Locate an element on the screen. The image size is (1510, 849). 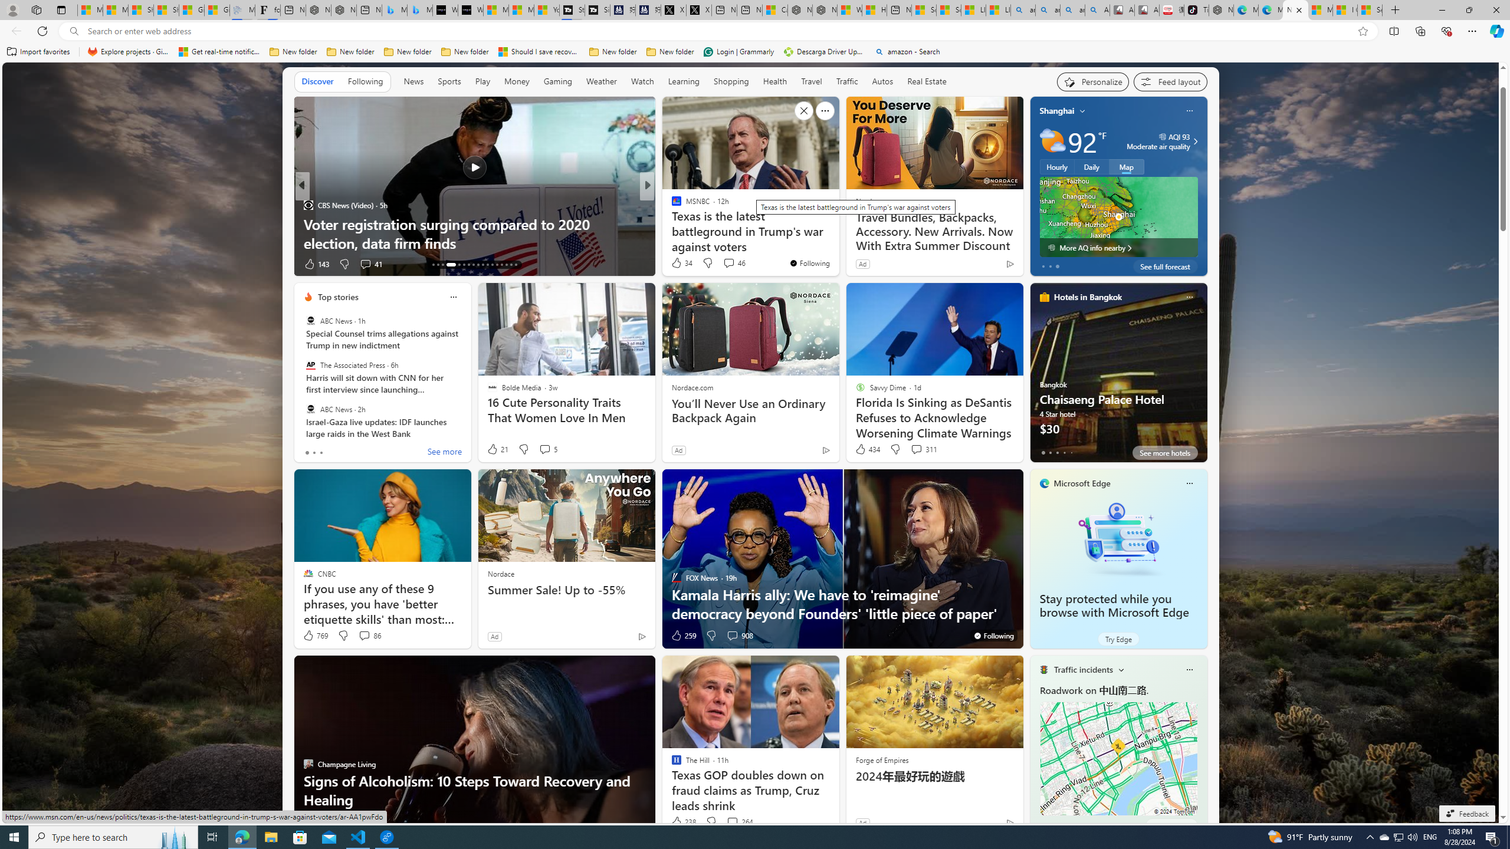
Traffic Title Traffic Light is located at coordinates (1043, 669).